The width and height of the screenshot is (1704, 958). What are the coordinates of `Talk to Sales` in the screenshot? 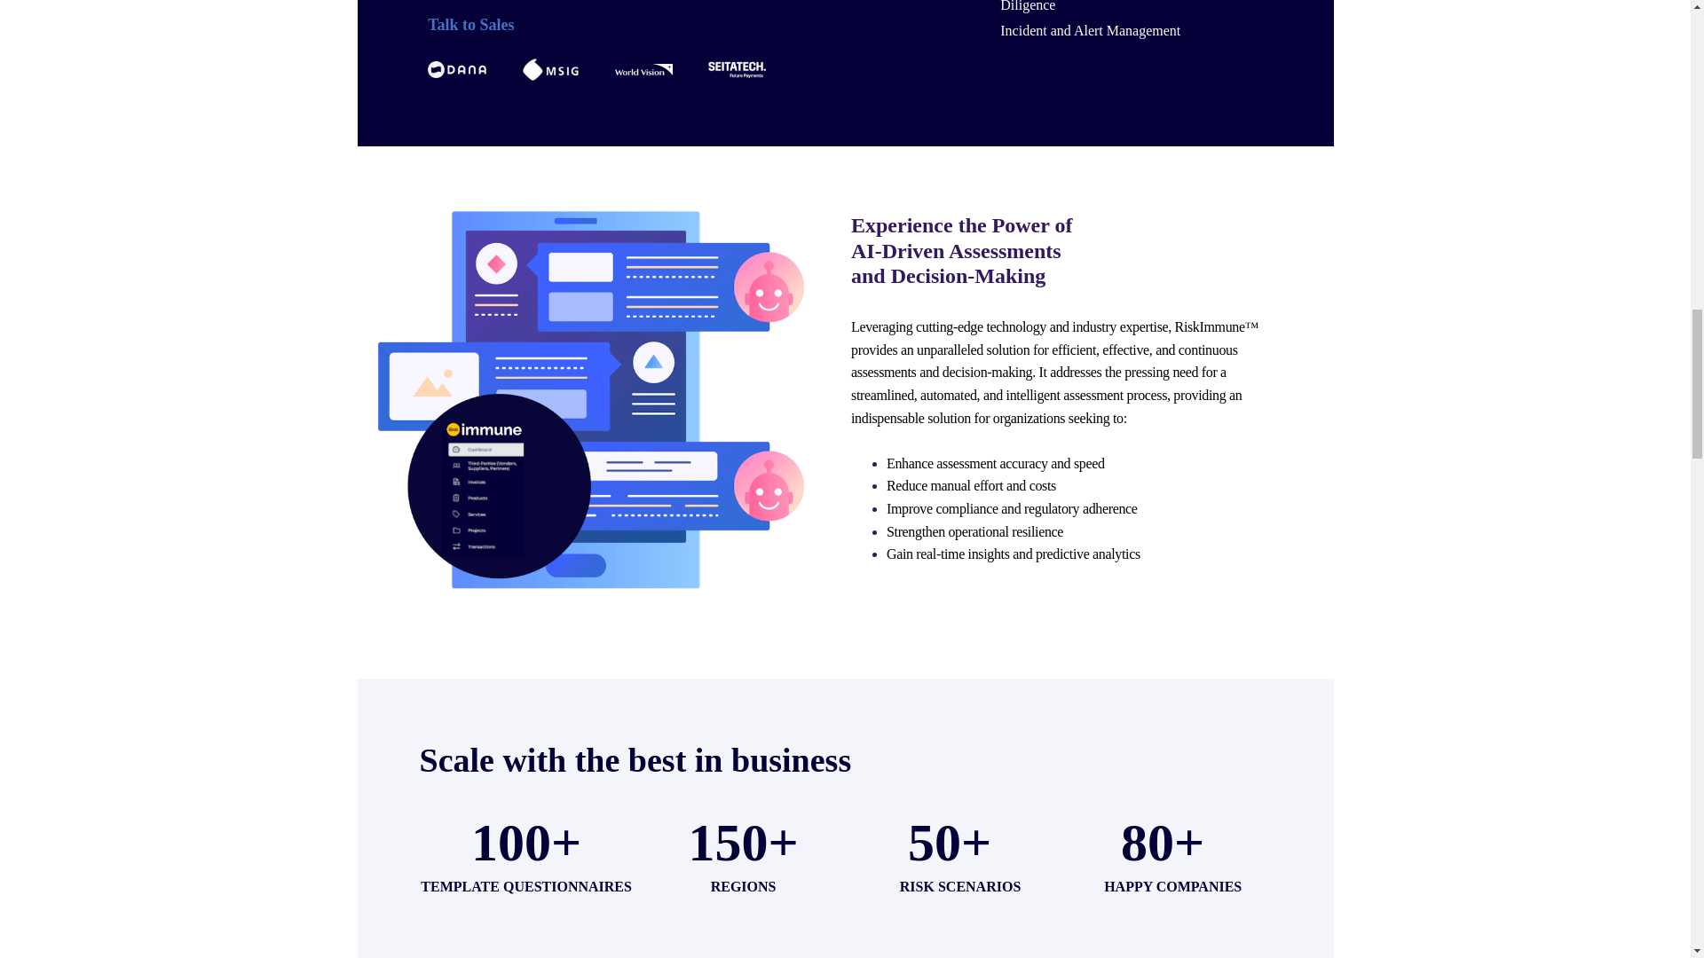 It's located at (669, 25).